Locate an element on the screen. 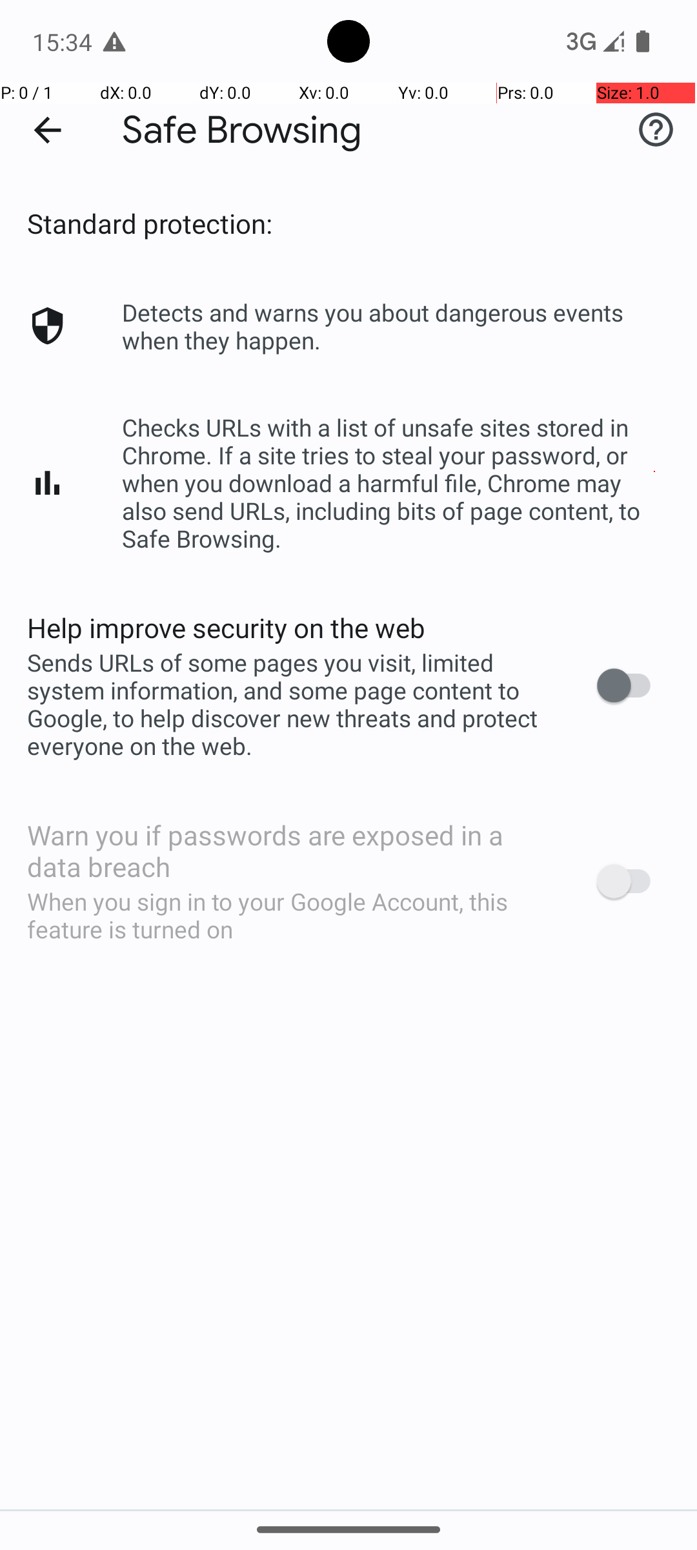  Help & feedback is located at coordinates (656, 130).